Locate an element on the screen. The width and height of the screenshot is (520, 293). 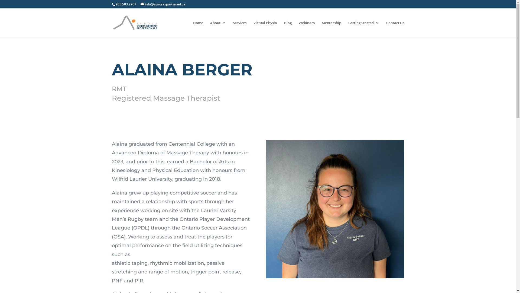
ALAINA BERGER is located at coordinates (182, 69).